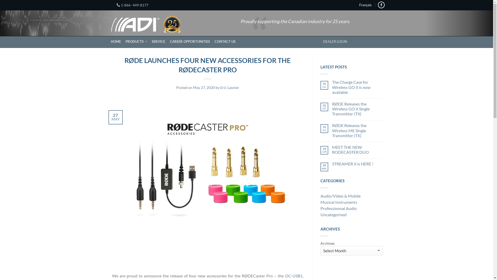 The width and height of the screenshot is (497, 280). I want to click on CAREER OPPORTUNITIES, so click(192, 41).